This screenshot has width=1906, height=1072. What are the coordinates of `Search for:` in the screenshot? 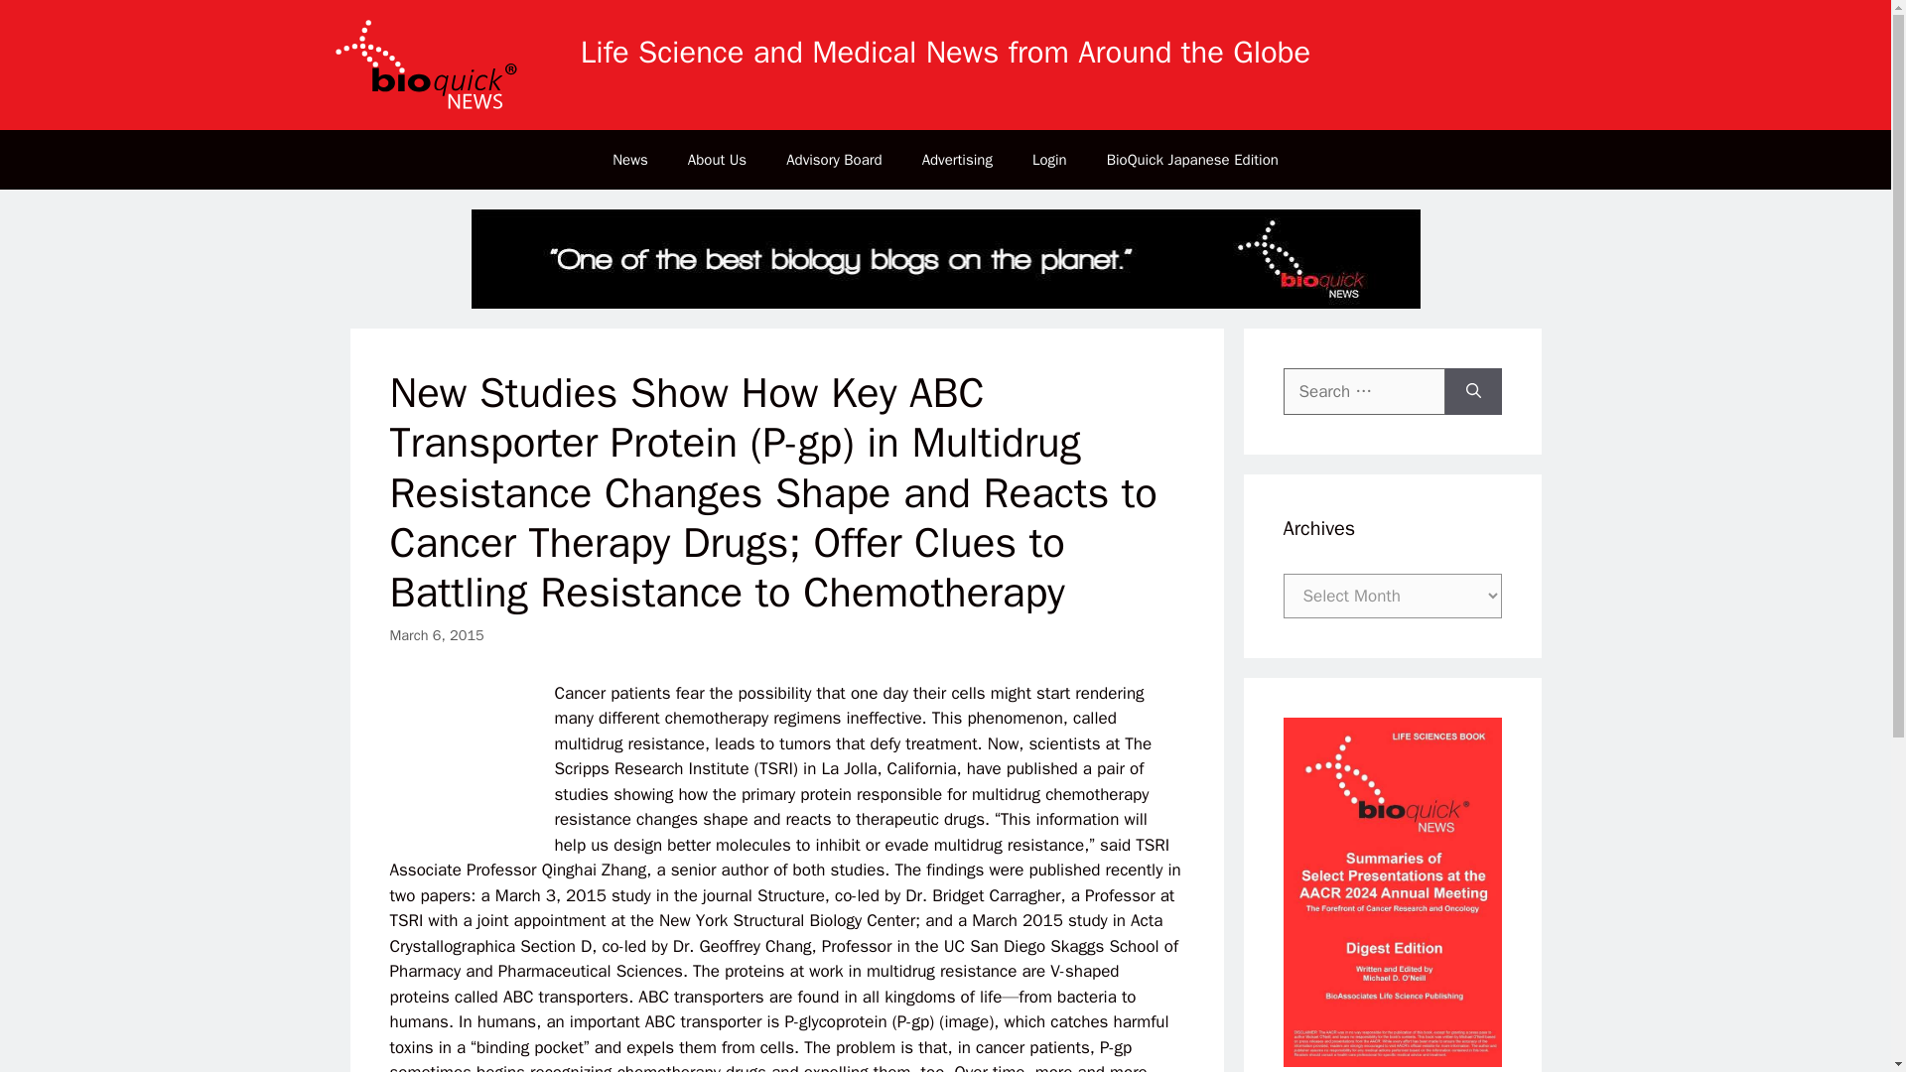 It's located at (1364, 392).